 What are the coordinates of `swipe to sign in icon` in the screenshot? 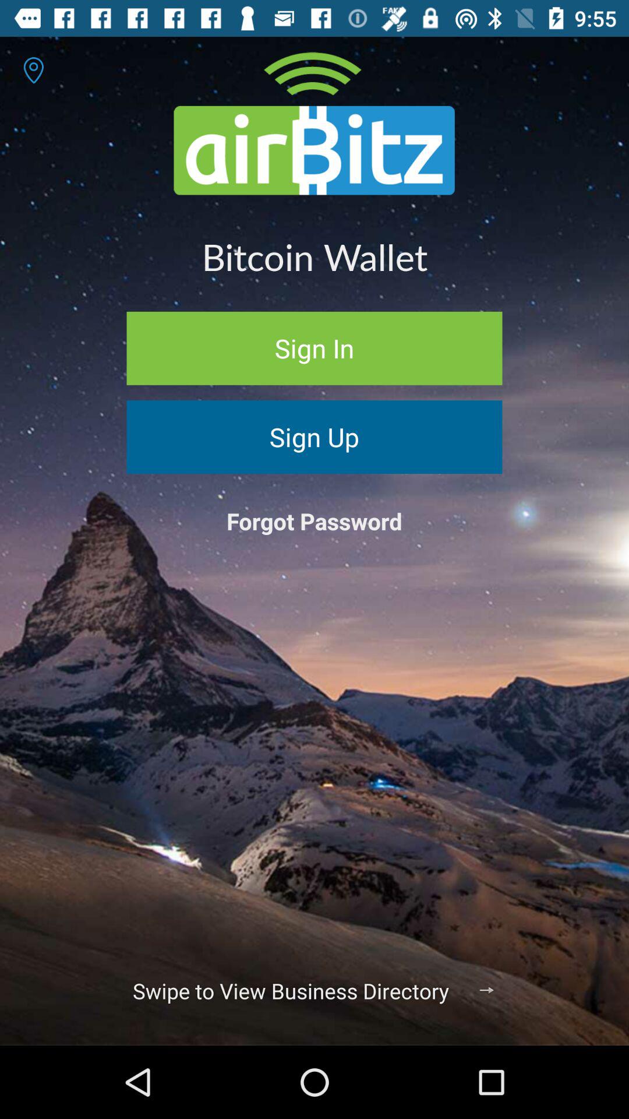 It's located at (314, 348).